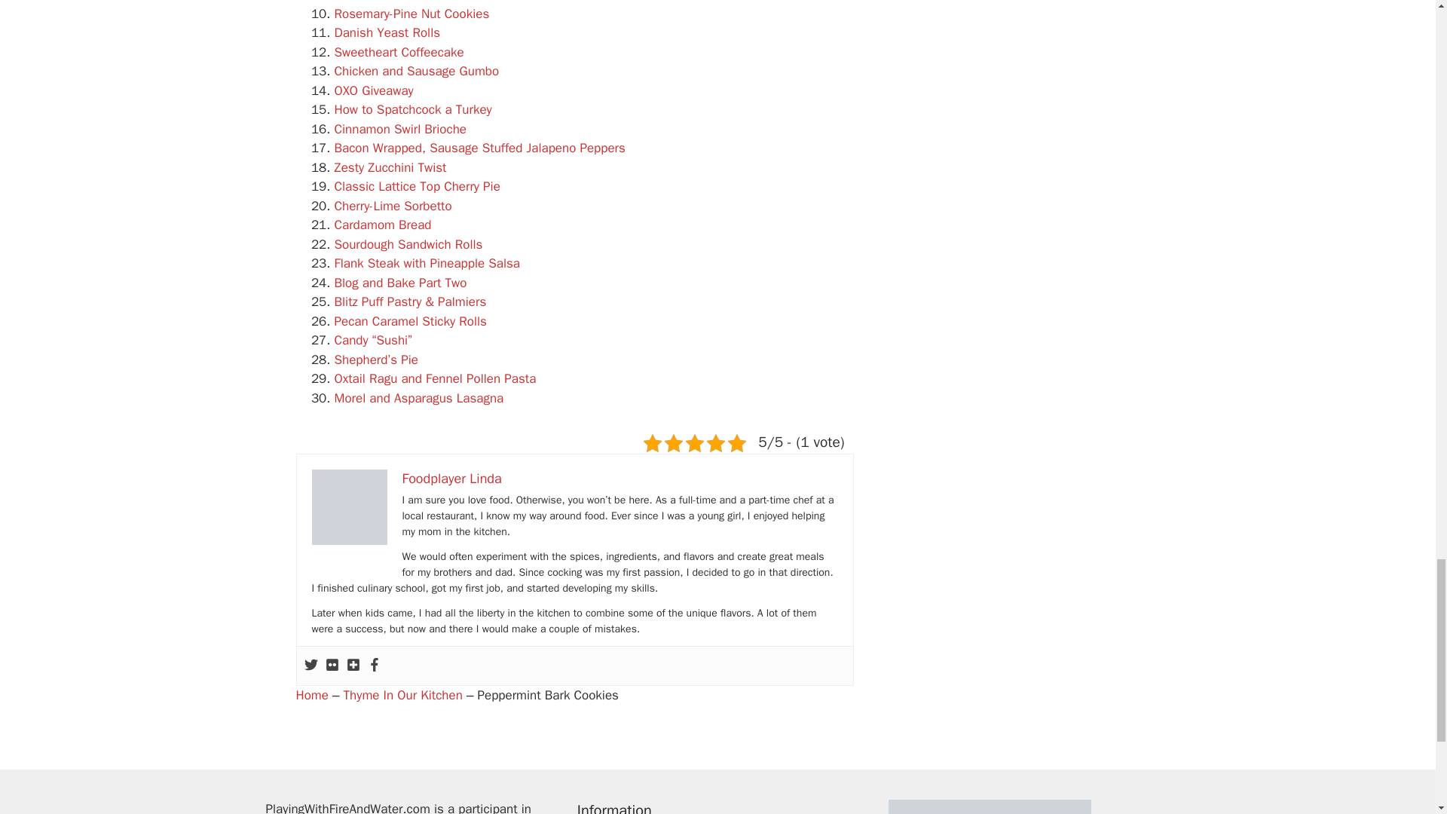 The width and height of the screenshot is (1447, 814). Describe the element at coordinates (390, 167) in the screenshot. I see `Zesty Zucchini Twist` at that location.